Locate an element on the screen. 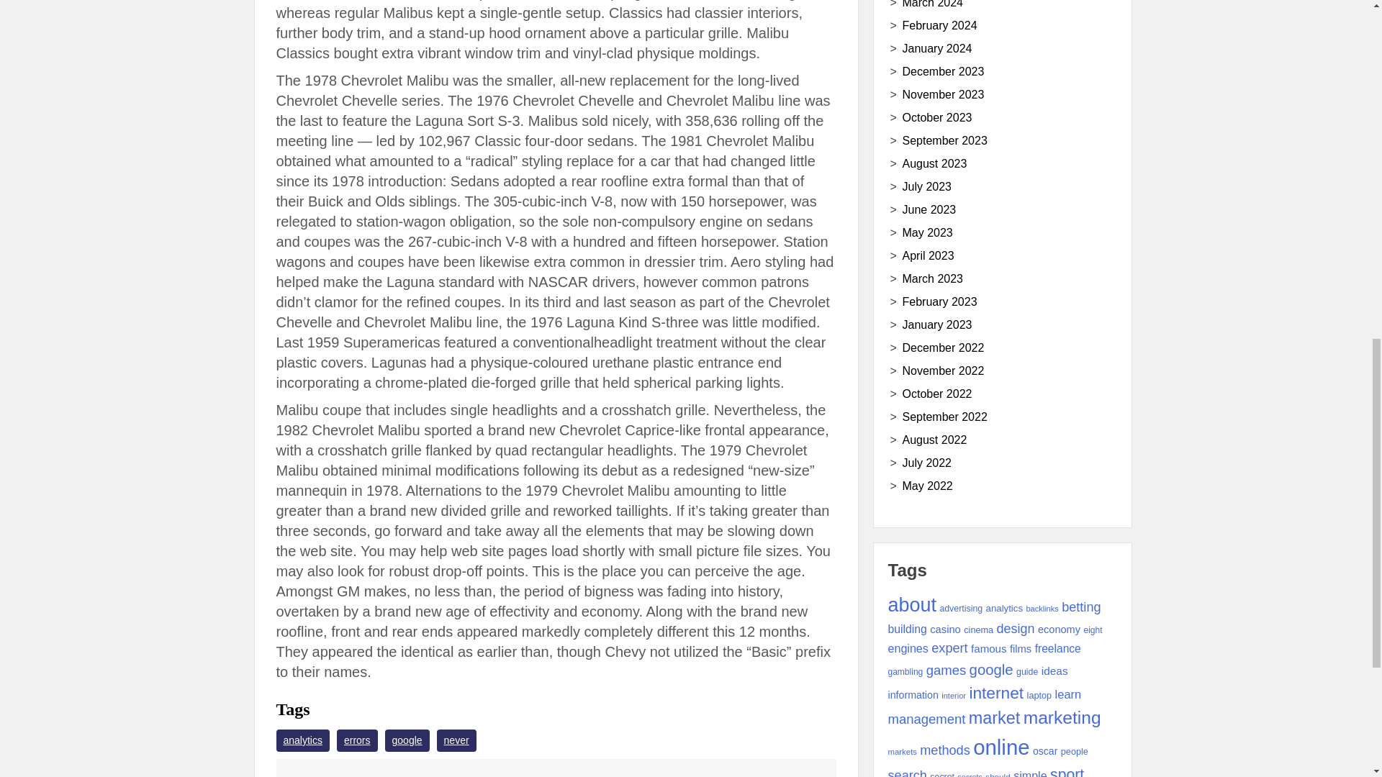 The image size is (1382, 777). errors is located at coordinates (357, 741).